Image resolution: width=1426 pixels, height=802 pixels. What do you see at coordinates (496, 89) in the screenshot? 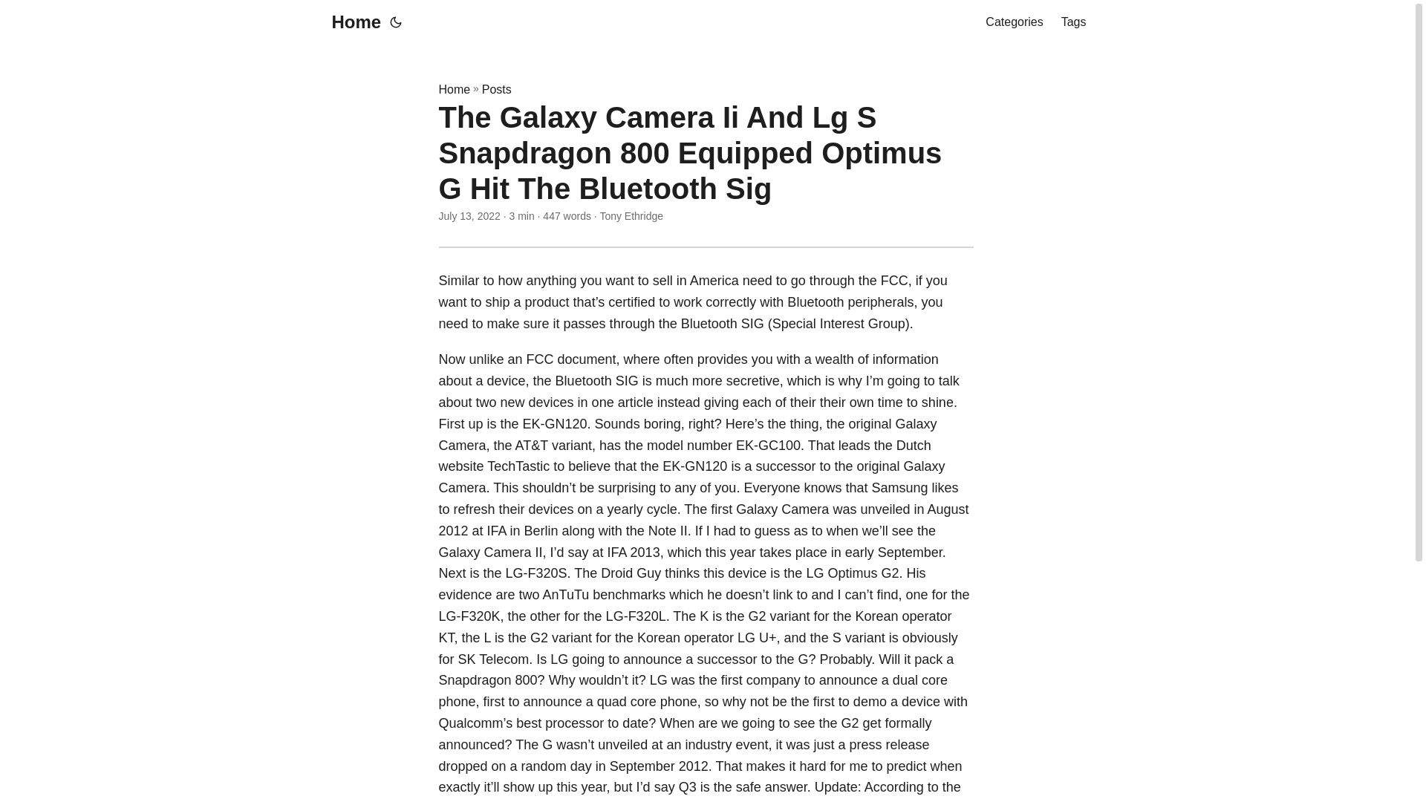
I see `Posts` at bounding box center [496, 89].